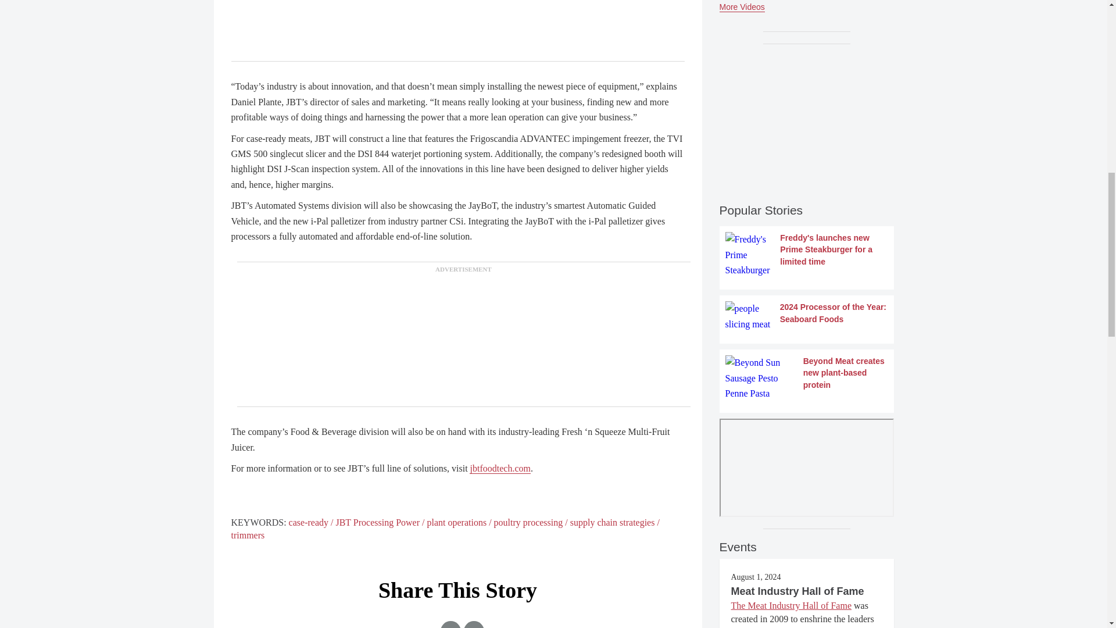 Image resolution: width=1116 pixels, height=628 pixels. Describe the element at coordinates (797, 591) in the screenshot. I see `Meat Industry Hall of Fame` at that location.